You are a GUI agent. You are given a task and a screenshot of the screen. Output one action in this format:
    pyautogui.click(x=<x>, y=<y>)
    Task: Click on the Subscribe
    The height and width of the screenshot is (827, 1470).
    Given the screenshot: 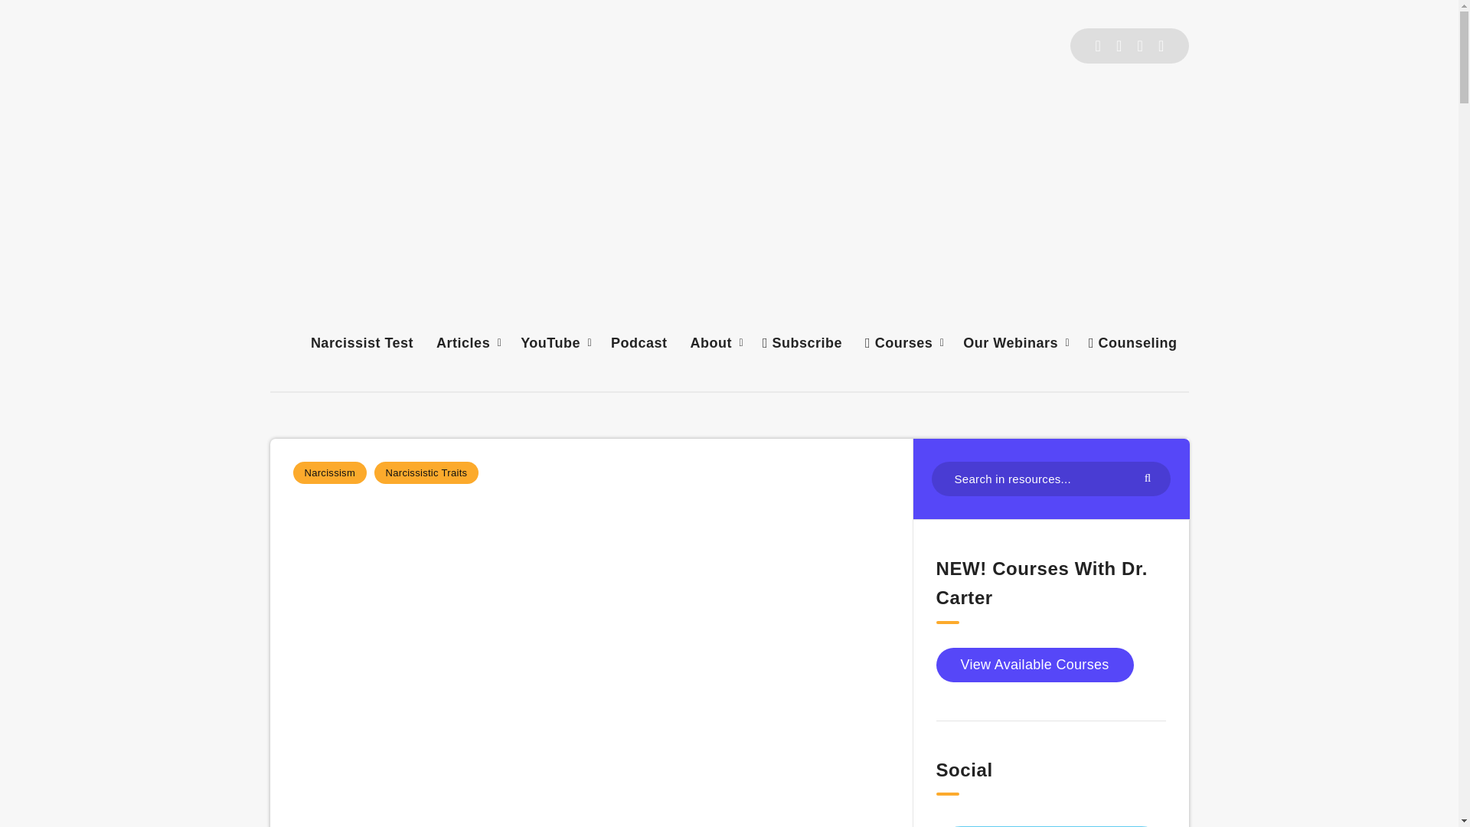 What is the action you would take?
    pyautogui.click(x=802, y=343)
    